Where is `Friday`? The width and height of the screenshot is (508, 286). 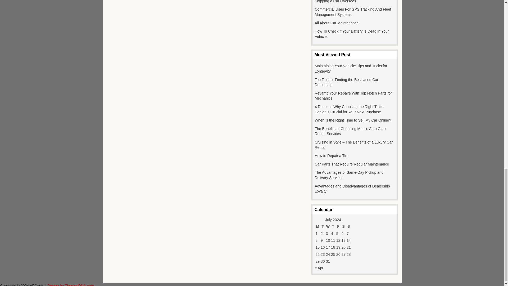 Friday is located at coordinates (338, 226).